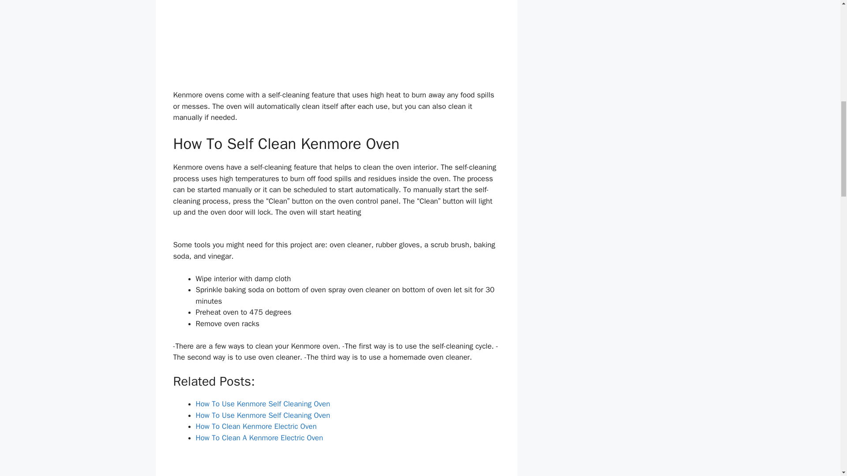  I want to click on How To Use Kenmore Self Cleaning Oven, so click(263, 415).